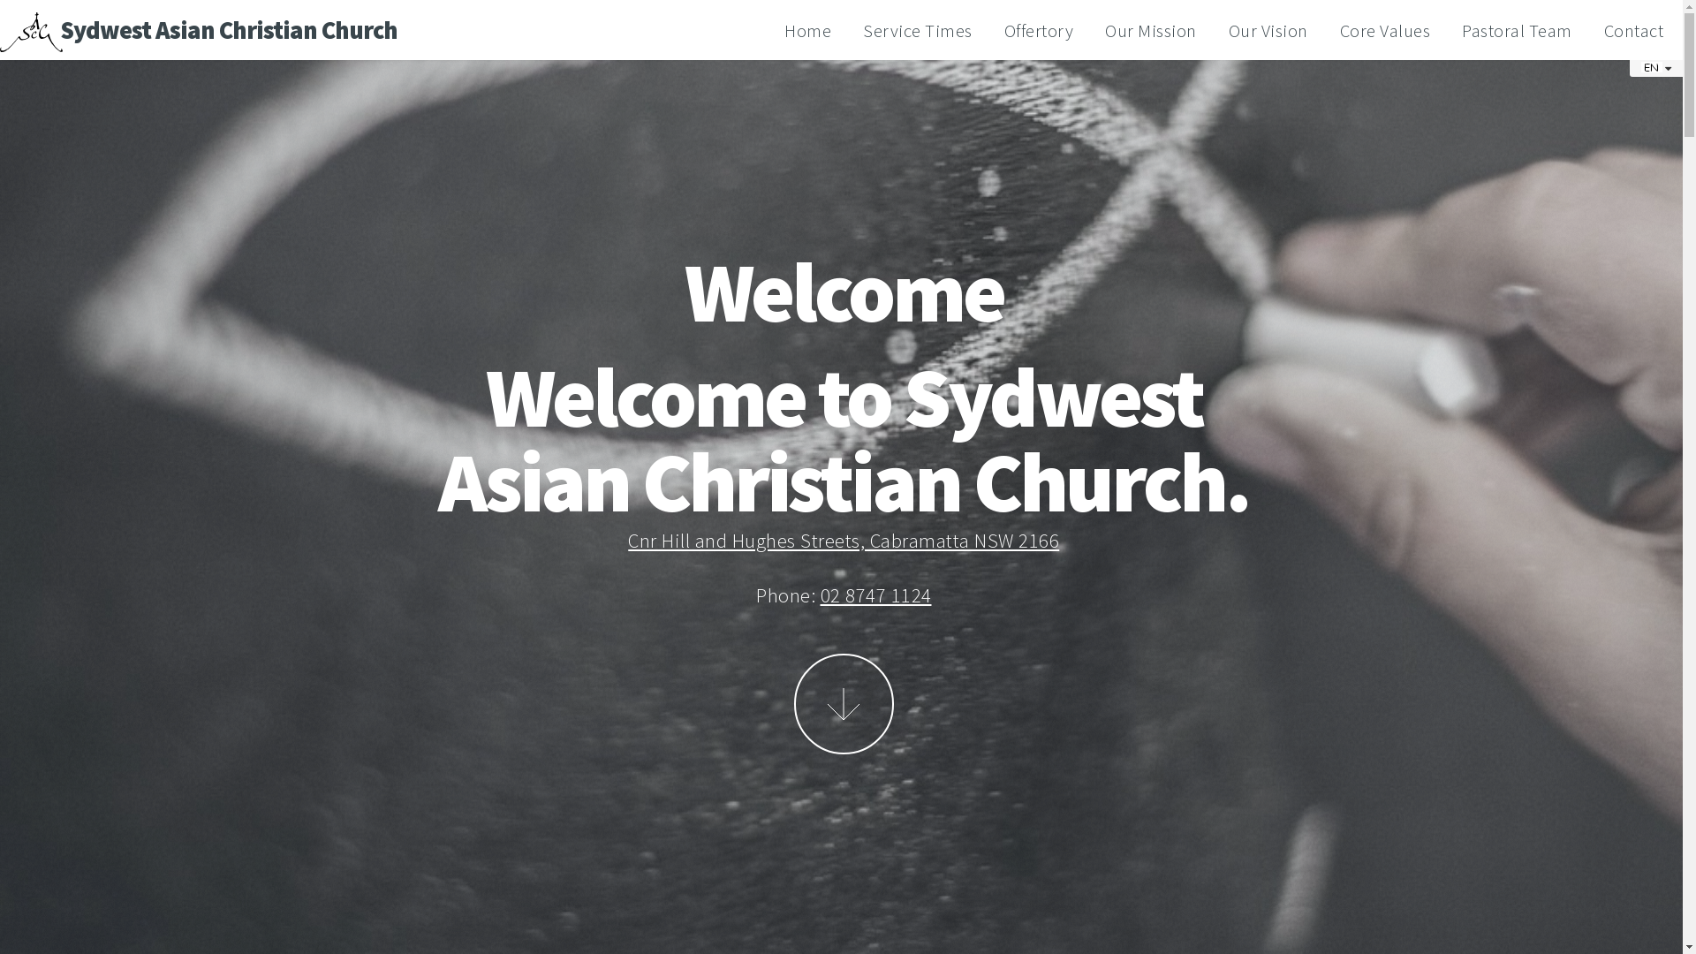 The image size is (1696, 954). Describe the element at coordinates (229, 30) in the screenshot. I see `Sydwest Asian Christian Church` at that location.